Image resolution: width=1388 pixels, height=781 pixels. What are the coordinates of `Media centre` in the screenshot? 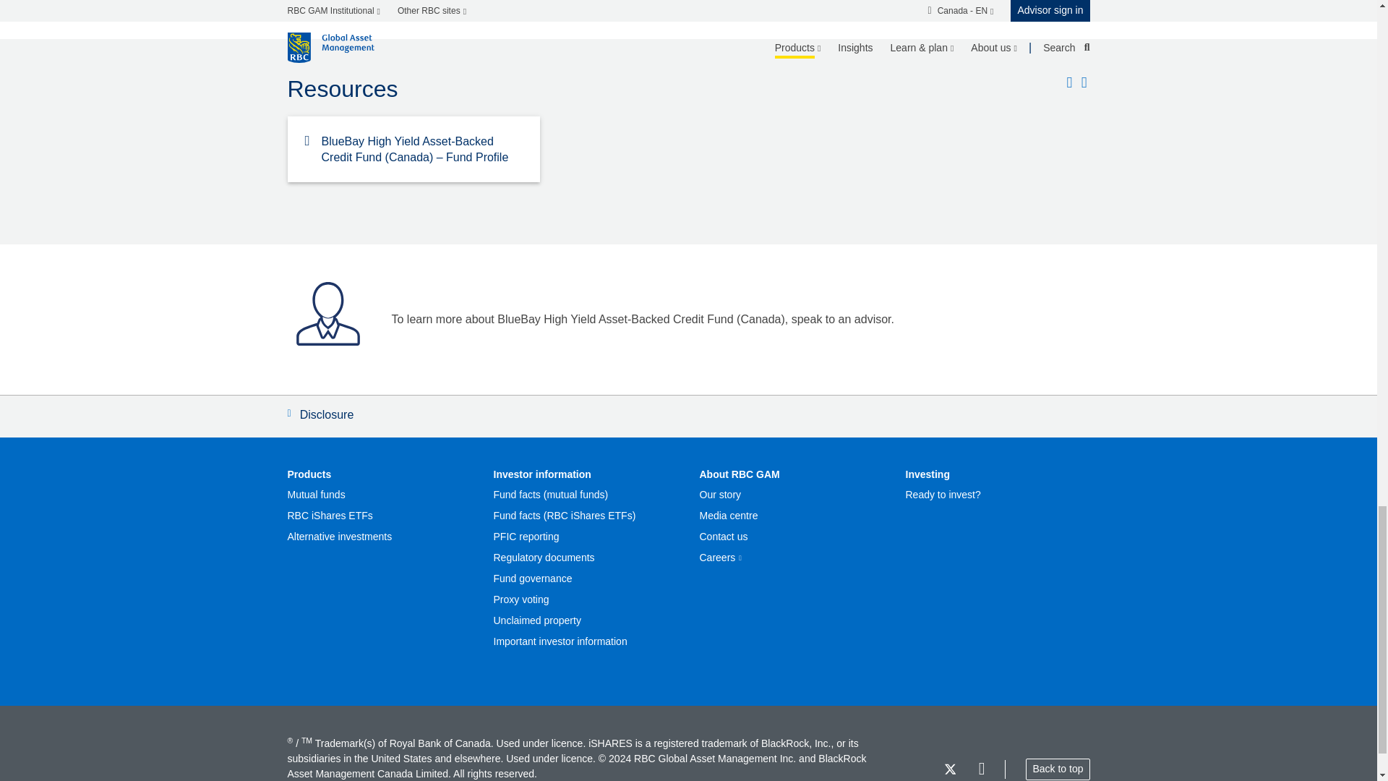 It's located at (729, 516).